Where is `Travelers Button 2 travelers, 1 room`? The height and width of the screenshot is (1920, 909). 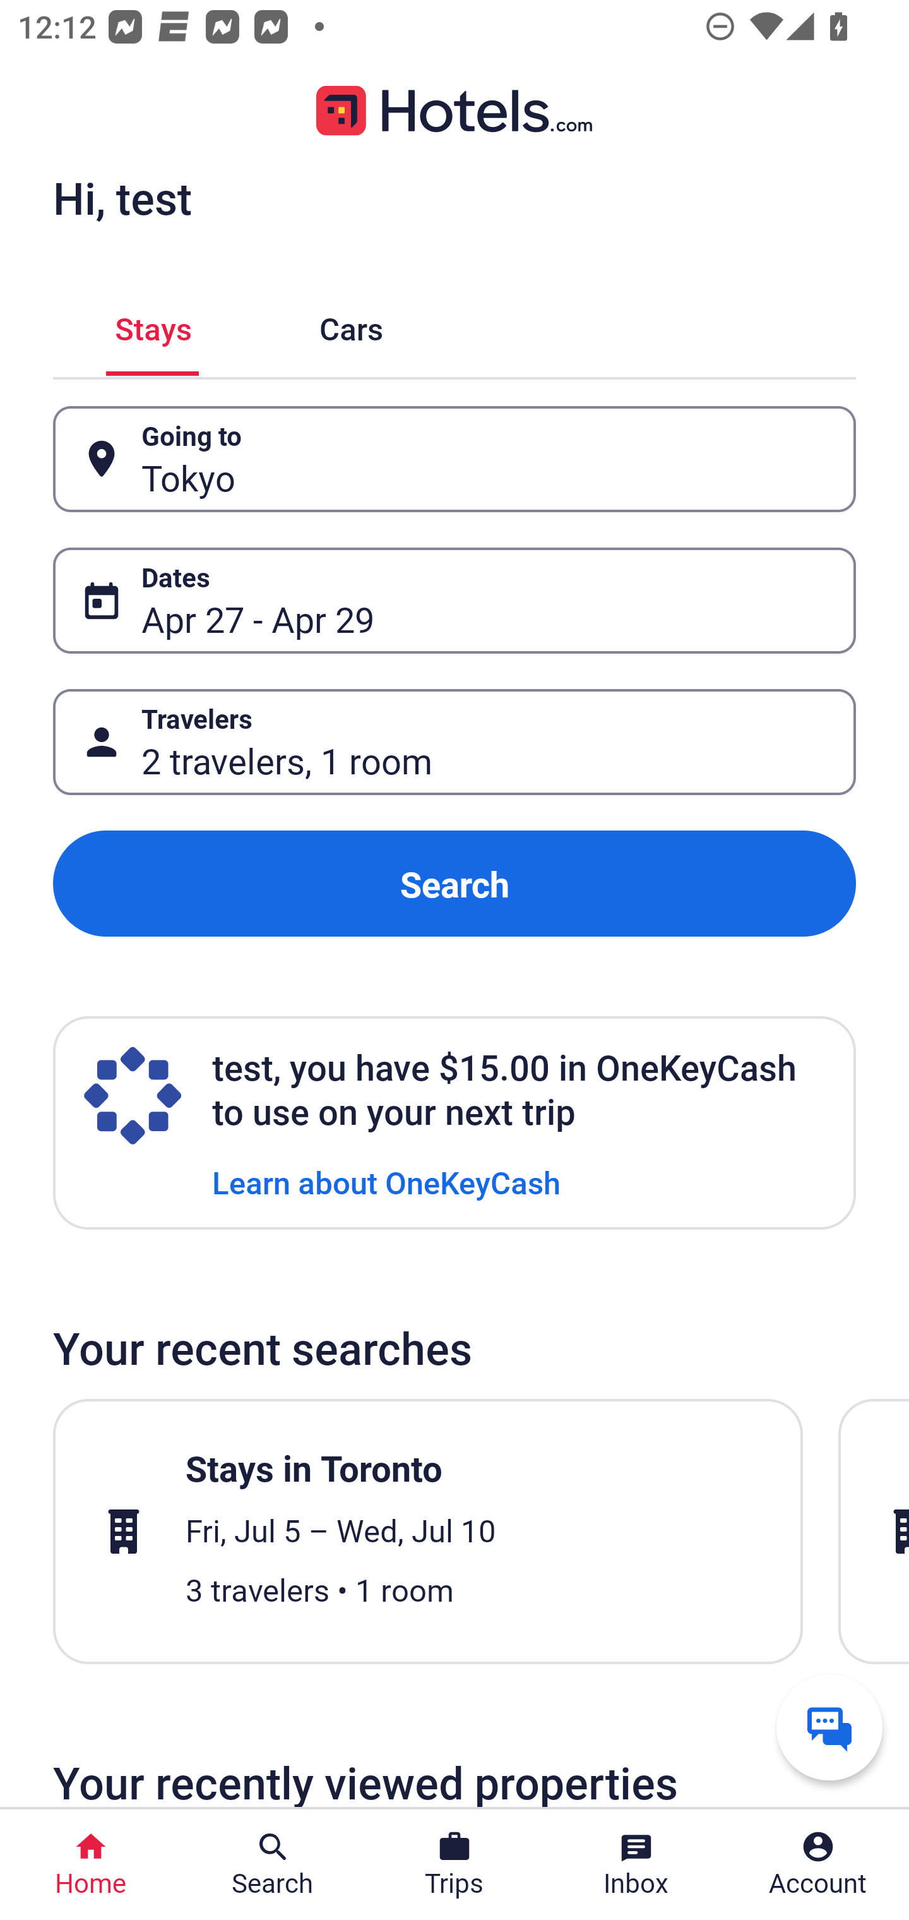
Travelers Button 2 travelers, 1 room is located at coordinates (454, 741).